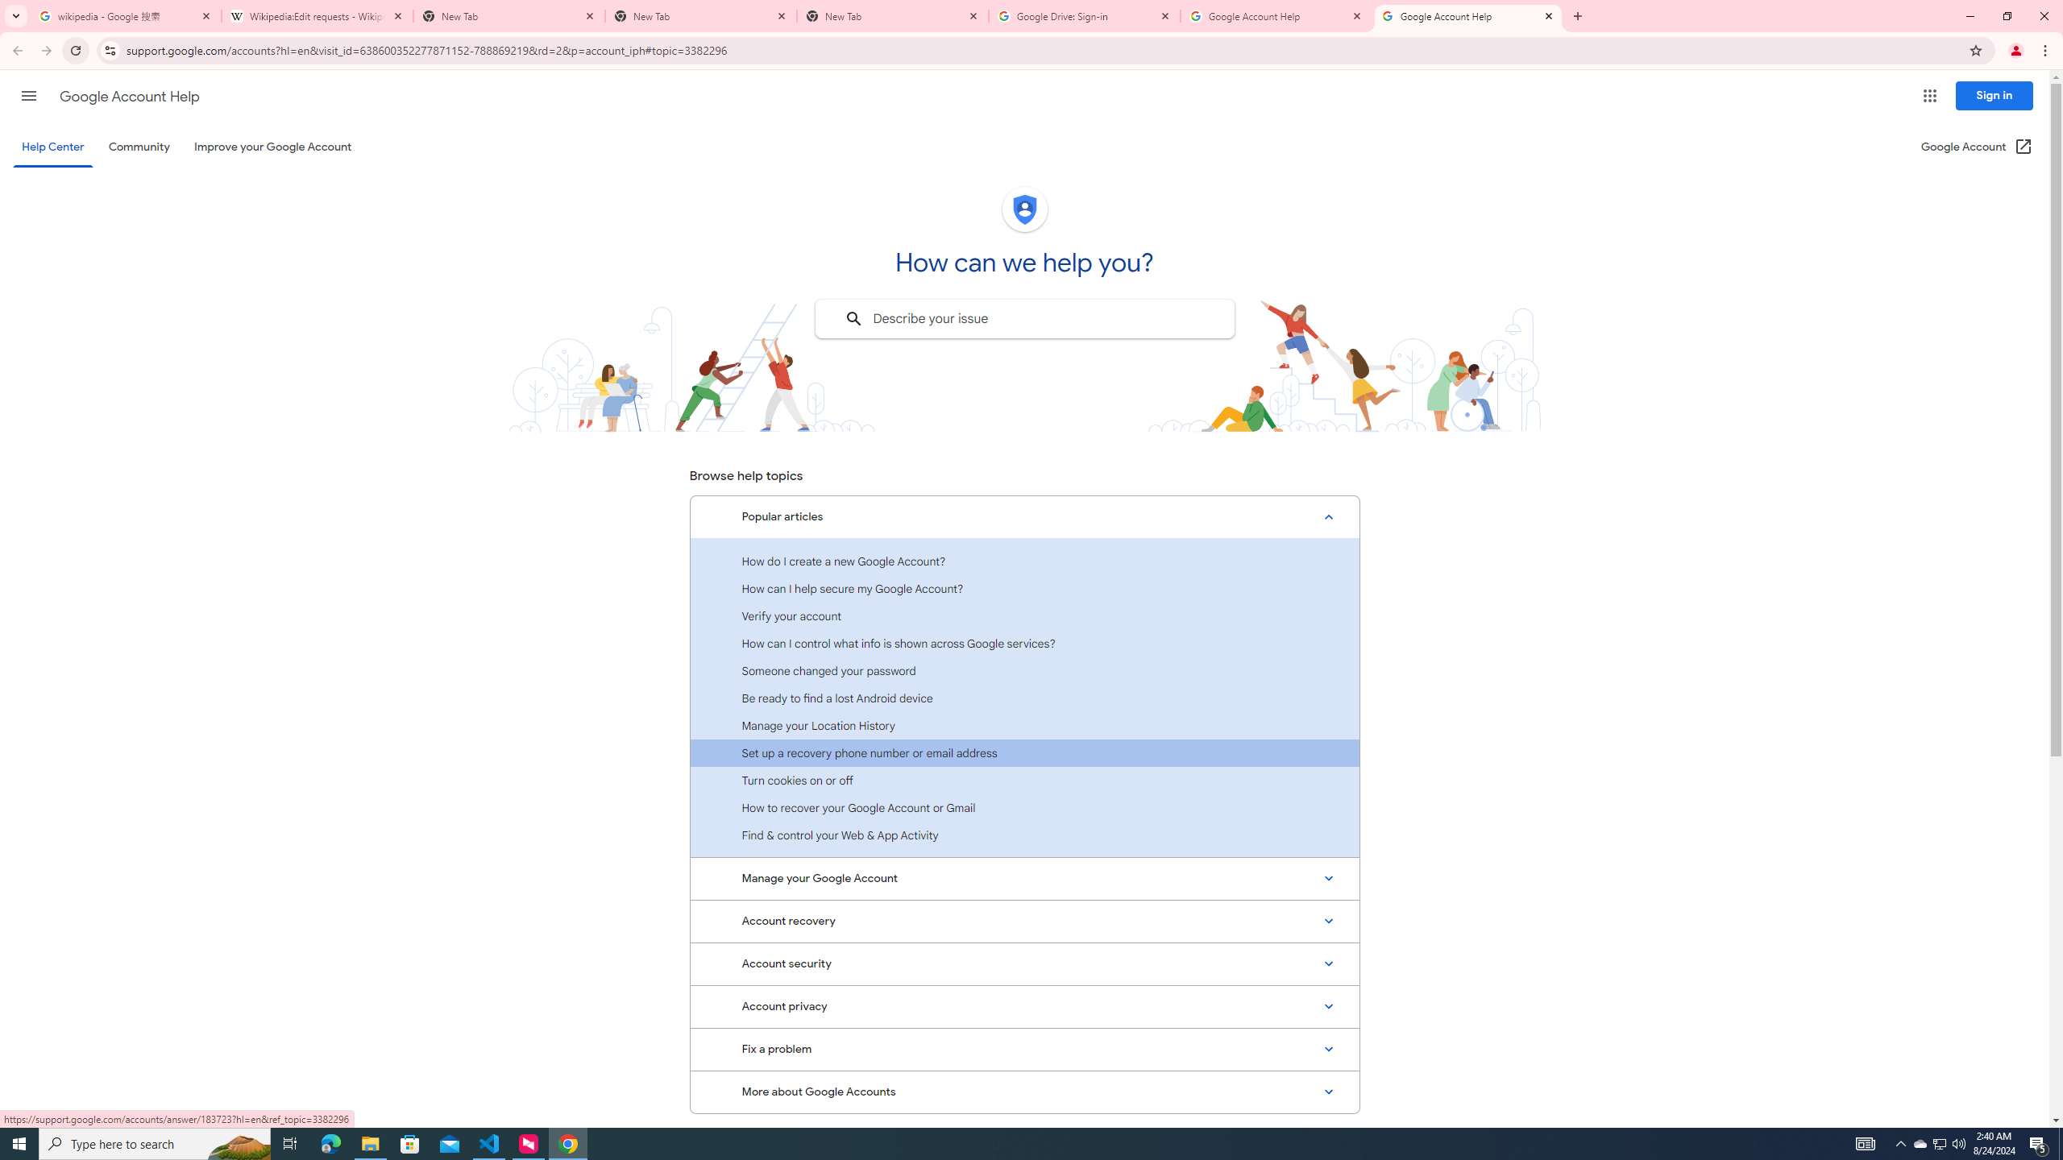  Describe the element at coordinates (1024, 780) in the screenshot. I see `Turn cookies on or off` at that location.